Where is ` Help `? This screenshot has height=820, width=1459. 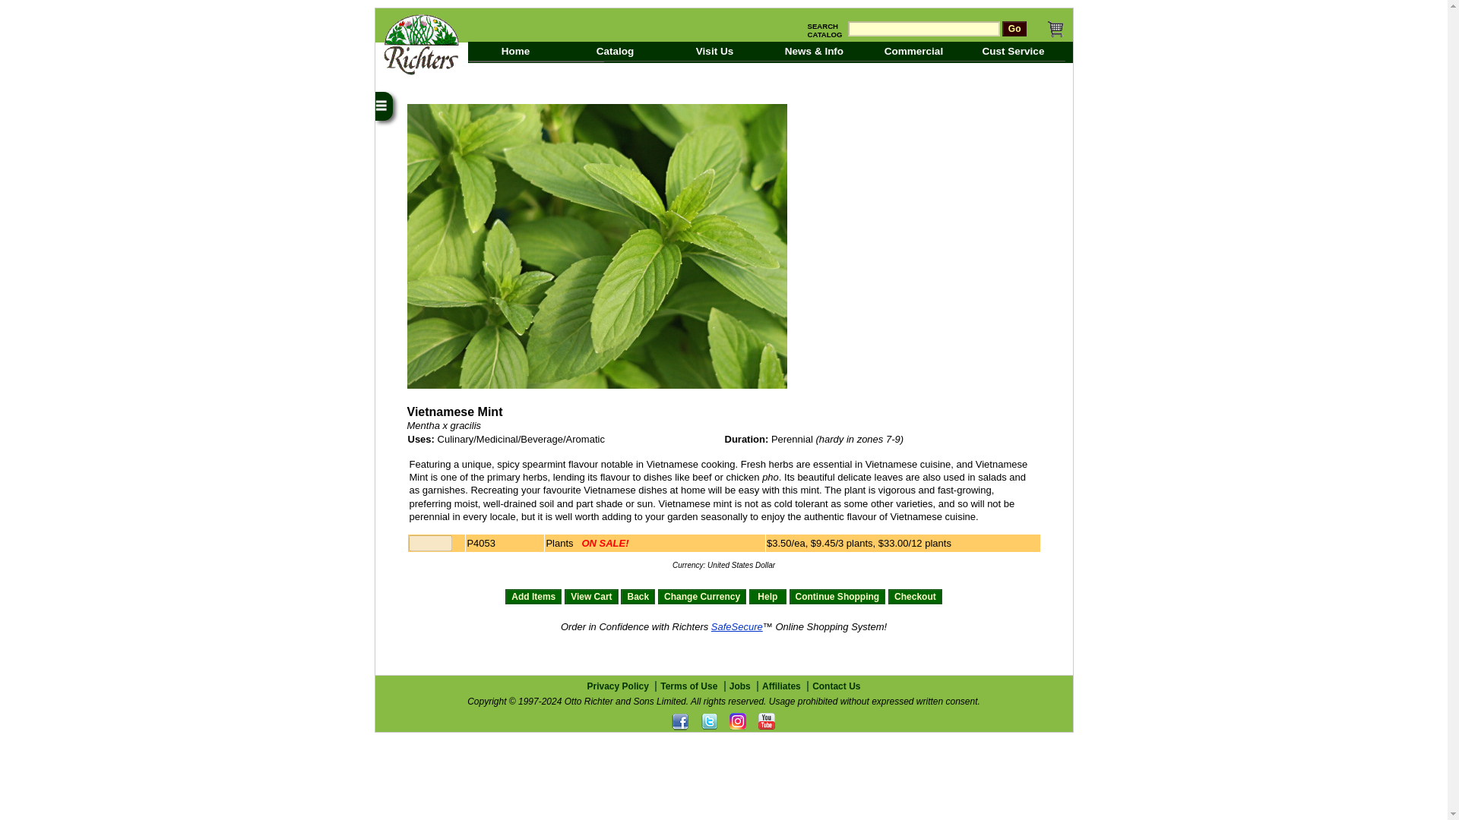
 Help  is located at coordinates (767, 597).